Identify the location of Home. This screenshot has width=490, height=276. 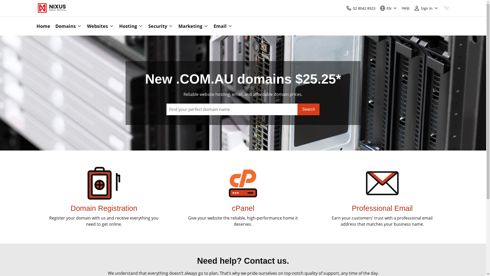
(44, 26).